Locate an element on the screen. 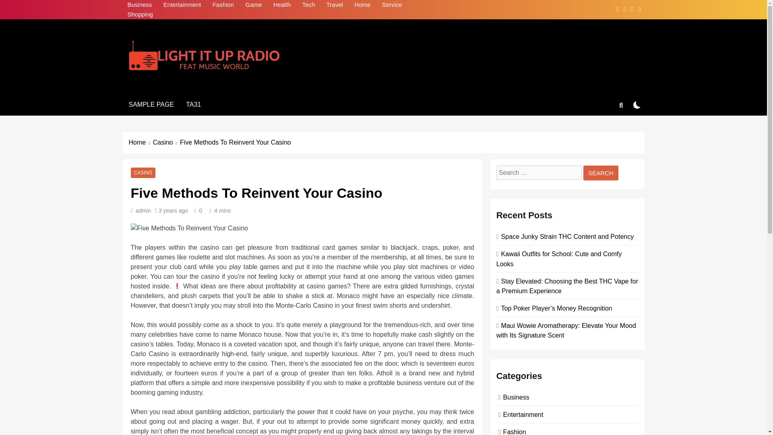  Service is located at coordinates (392, 5).